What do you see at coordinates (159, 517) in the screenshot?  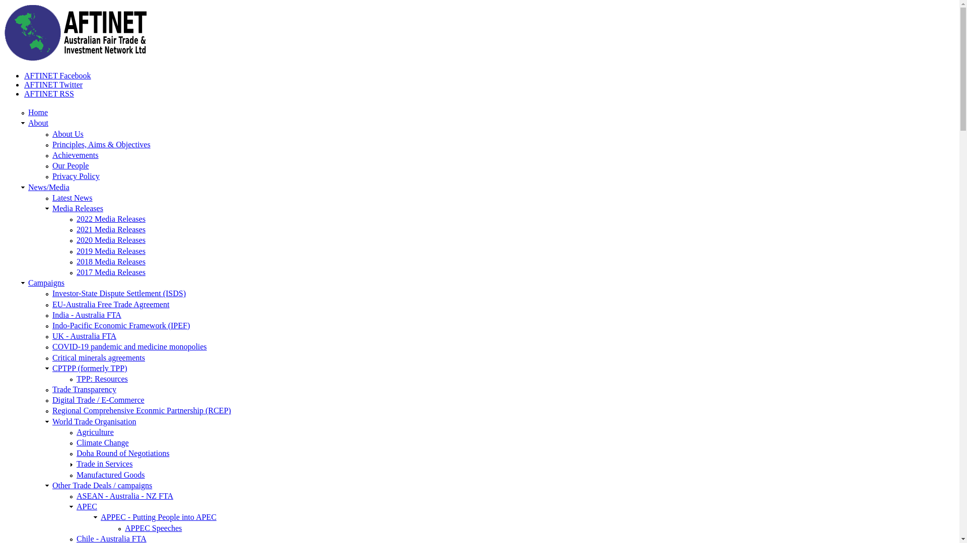 I see `APPEC - Putting People into APEC` at bounding box center [159, 517].